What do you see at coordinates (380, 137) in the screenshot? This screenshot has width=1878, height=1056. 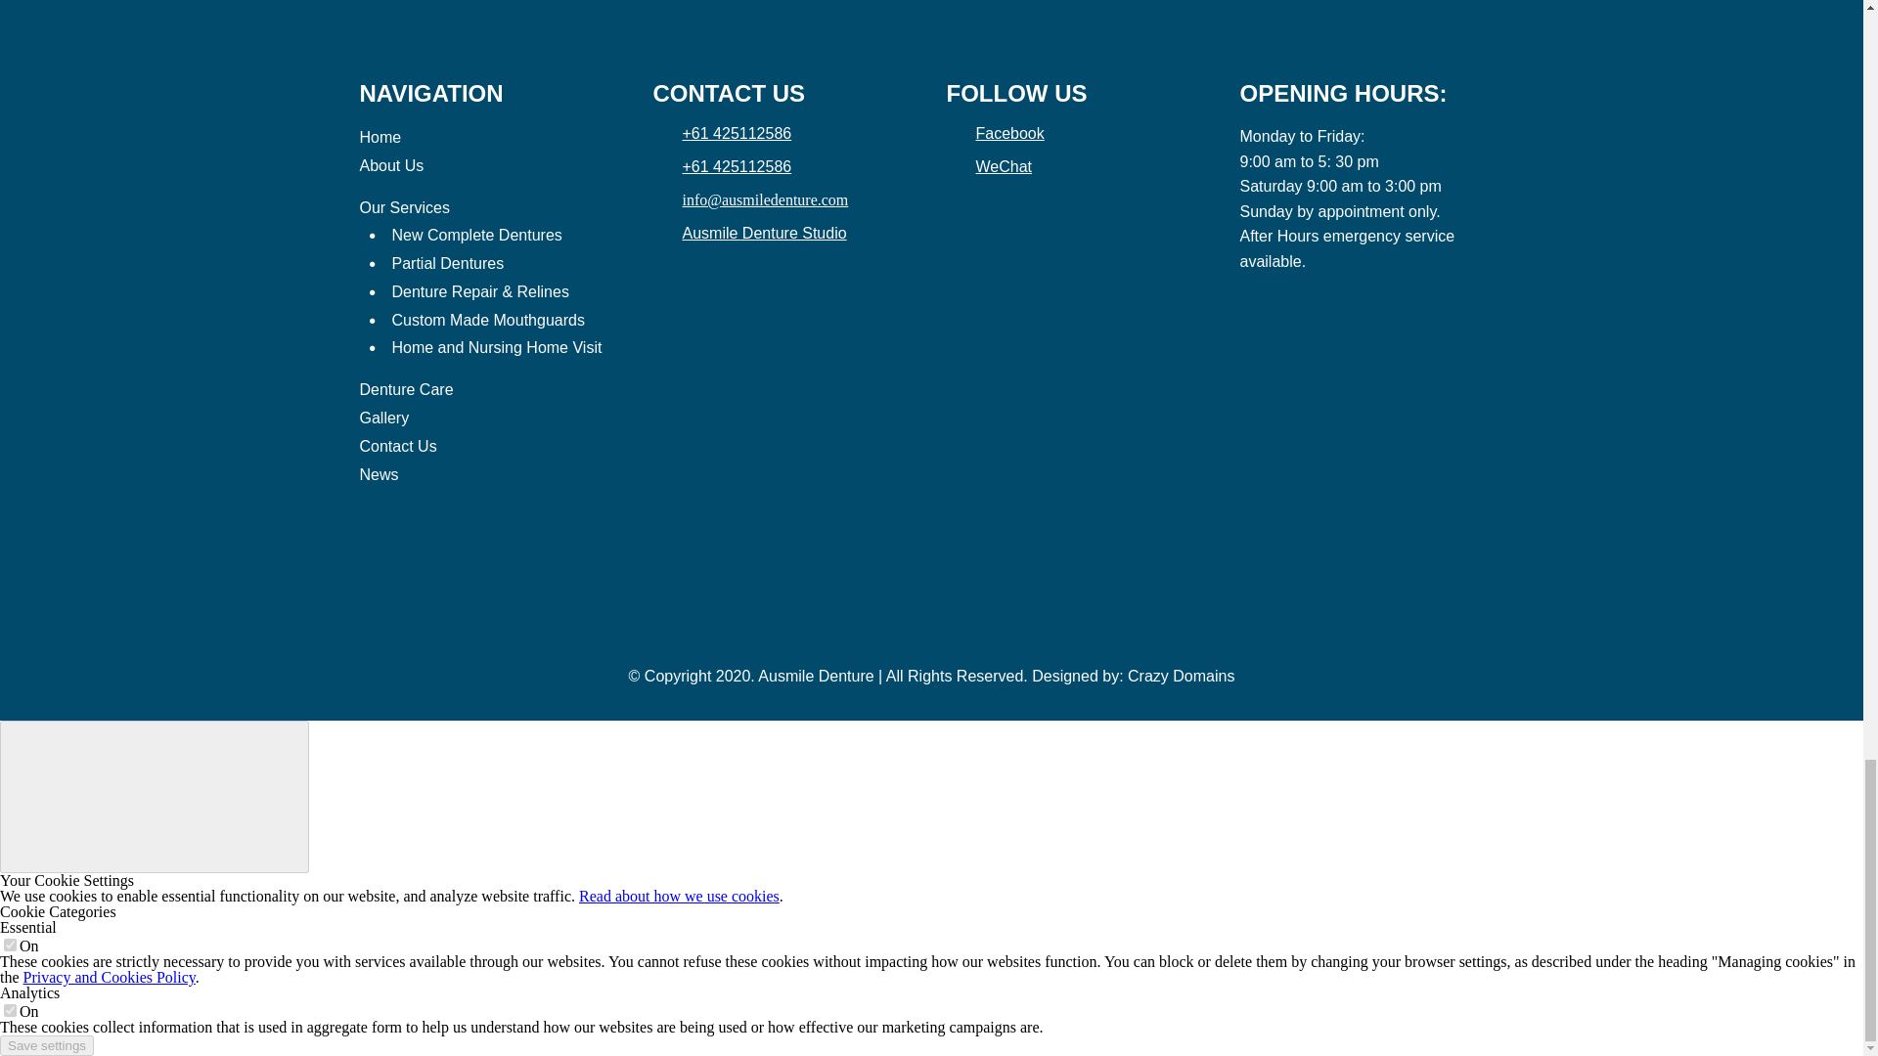 I see `Home` at bounding box center [380, 137].